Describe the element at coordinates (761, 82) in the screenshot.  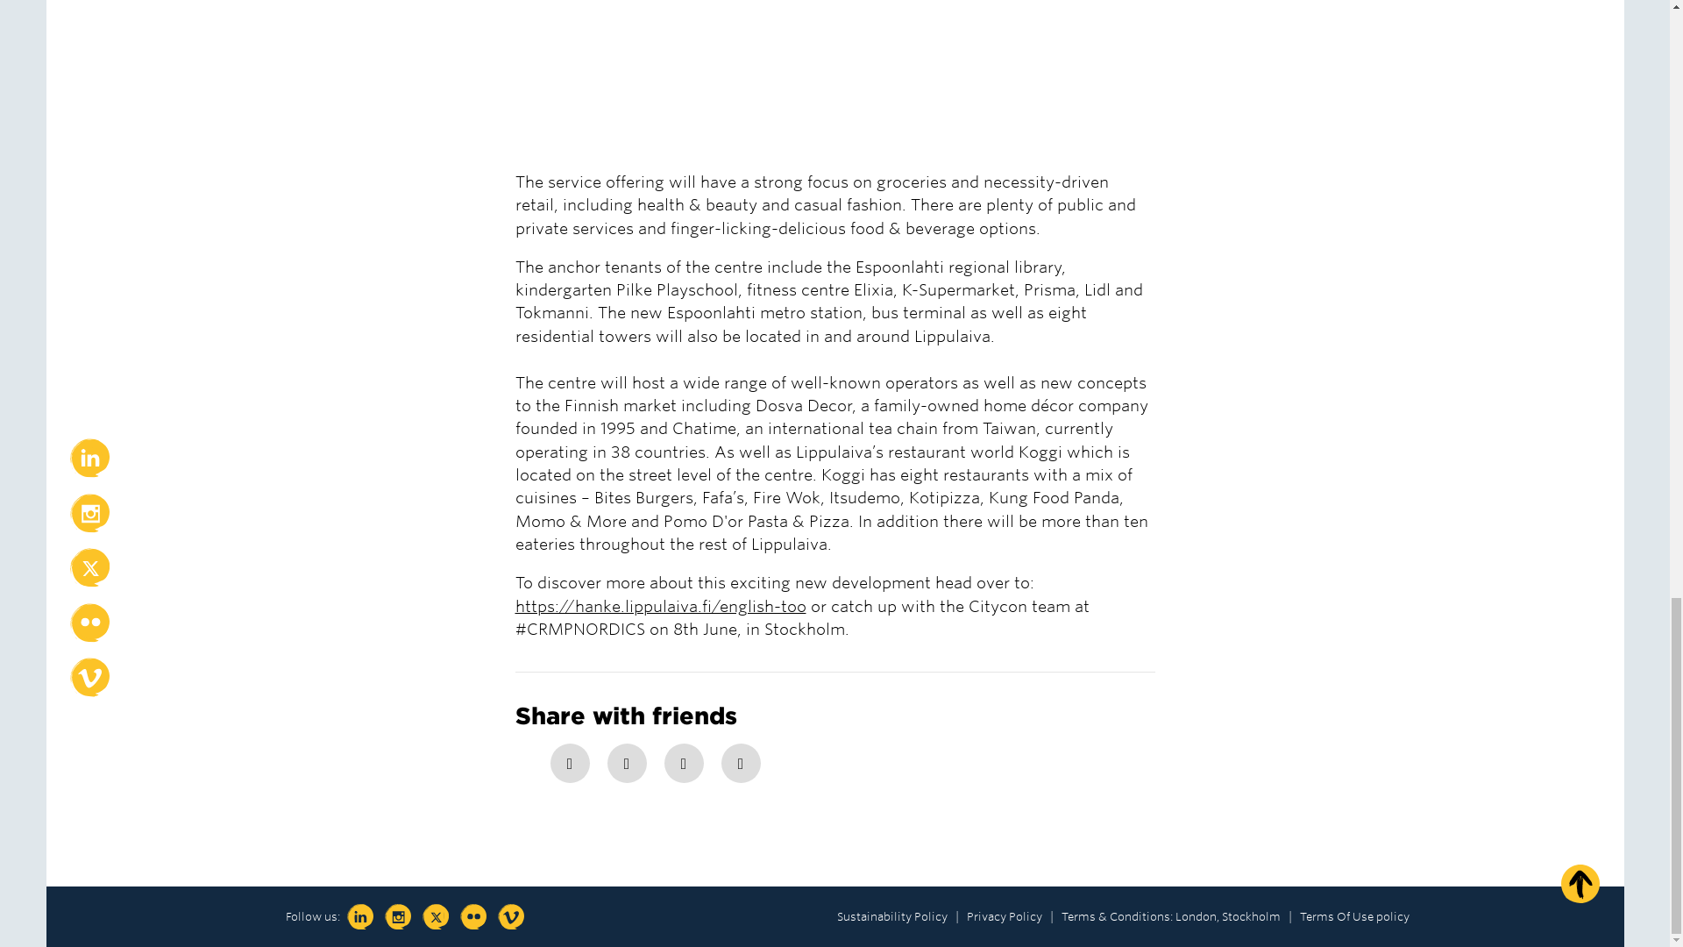
I see `YouTube video player` at that location.